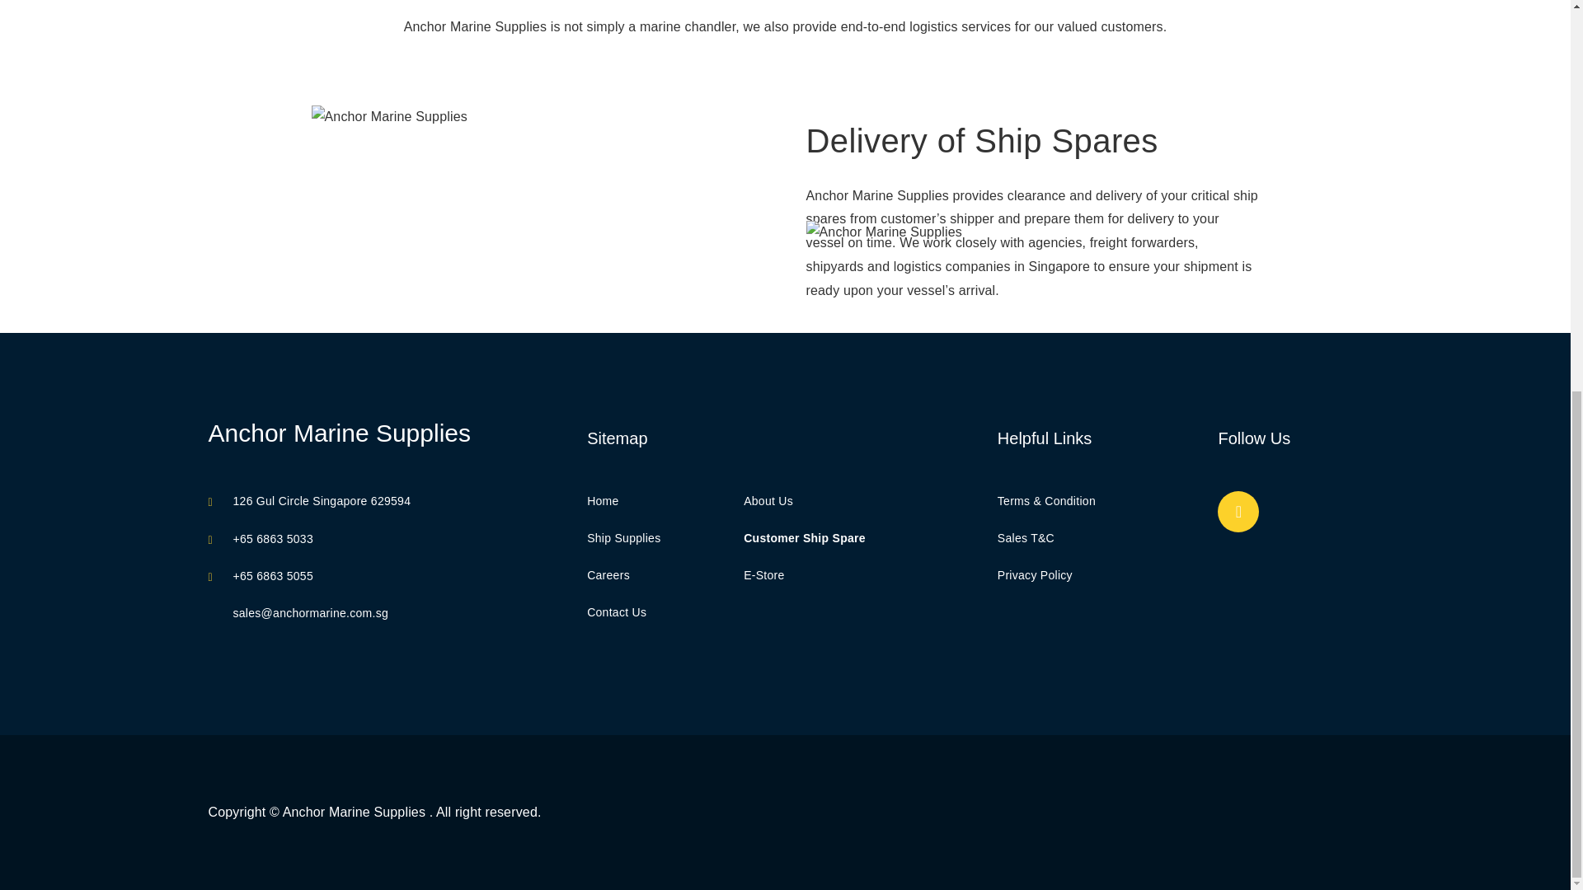  What do you see at coordinates (768, 501) in the screenshot?
I see `About Us` at bounding box center [768, 501].